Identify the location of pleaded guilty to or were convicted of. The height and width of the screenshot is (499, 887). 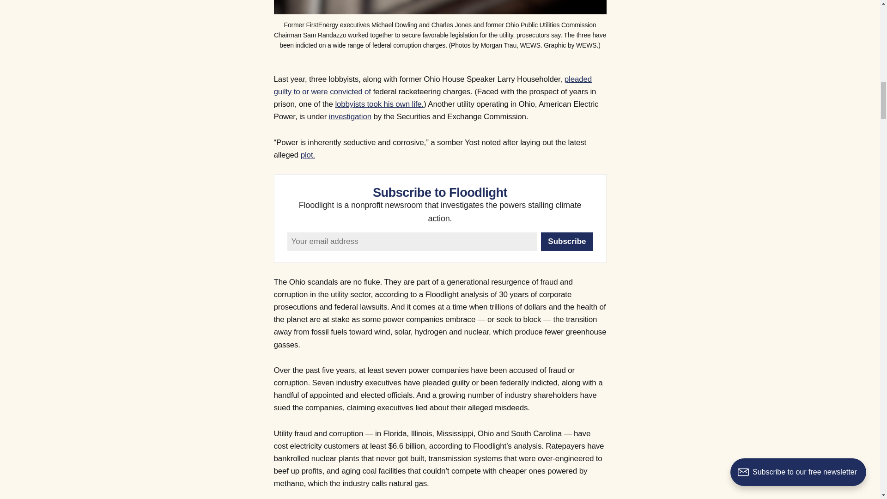
(432, 85).